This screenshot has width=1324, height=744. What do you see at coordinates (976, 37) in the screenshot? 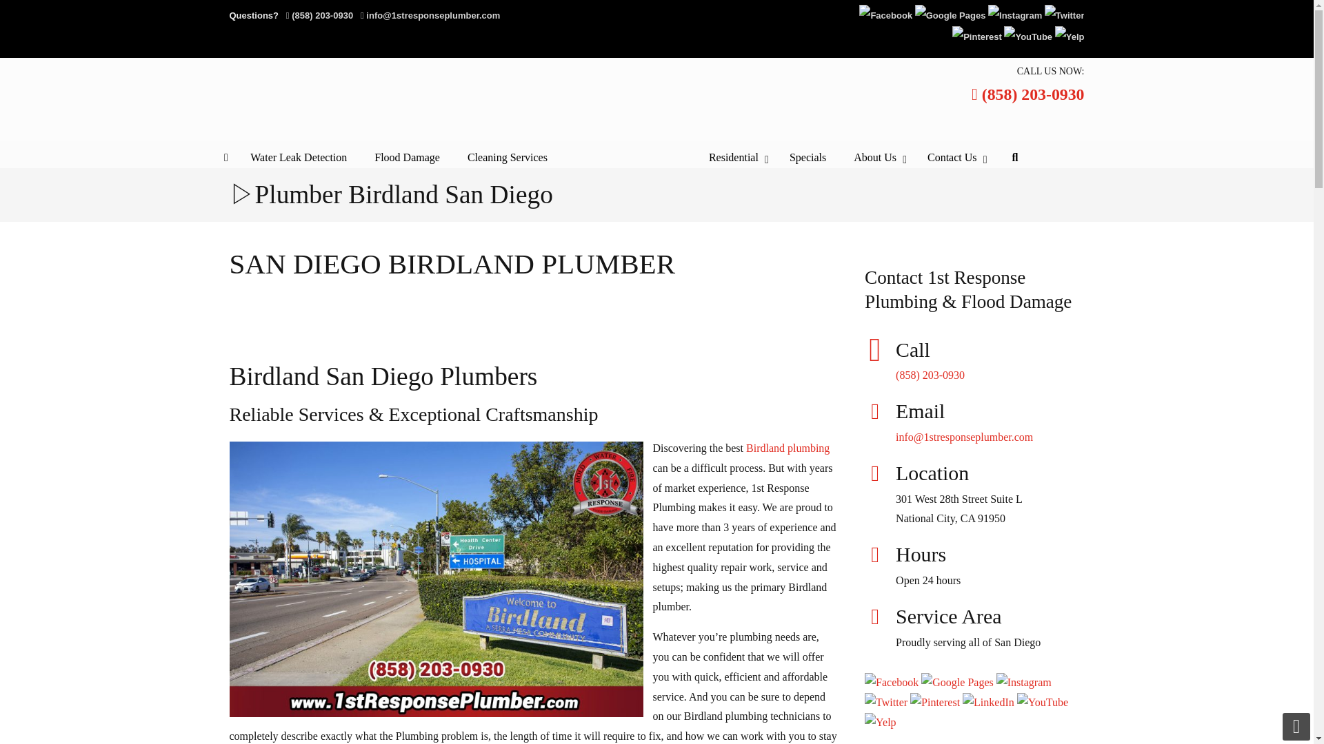
I see `Pinterest` at bounding box center [976, 37].